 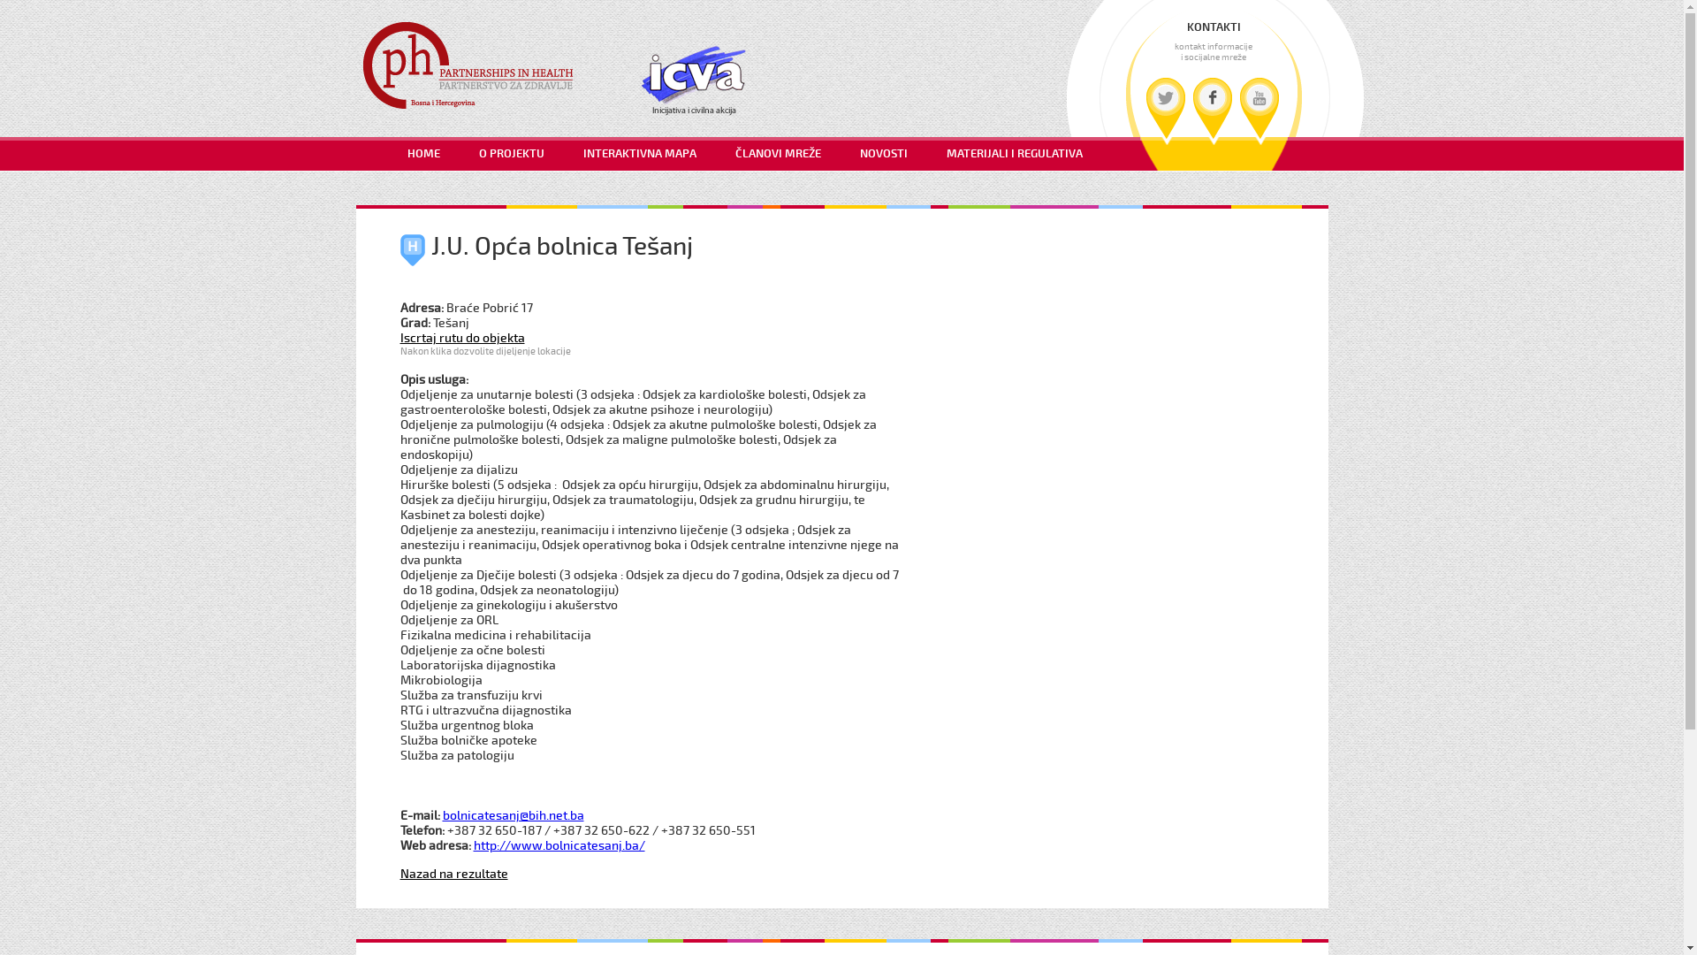 What do you see at coordinates (512, 156) in the screenshot?
I see `O PROJEKTU` at bounding box center [512, 156].